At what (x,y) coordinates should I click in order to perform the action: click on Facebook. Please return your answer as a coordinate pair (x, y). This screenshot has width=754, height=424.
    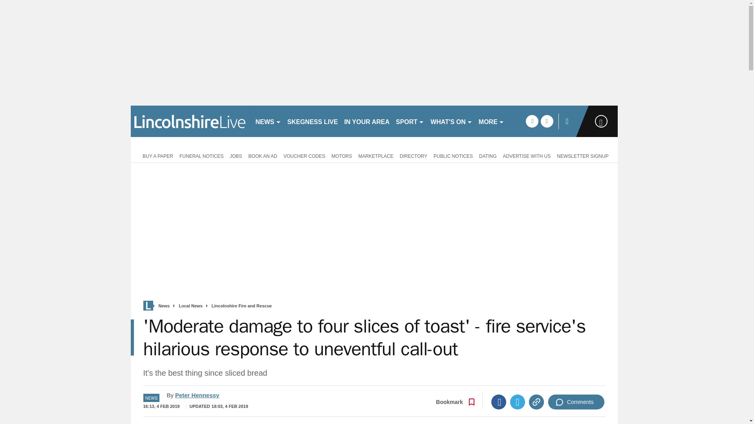
    Looking at the image, I should click on (499, 402).